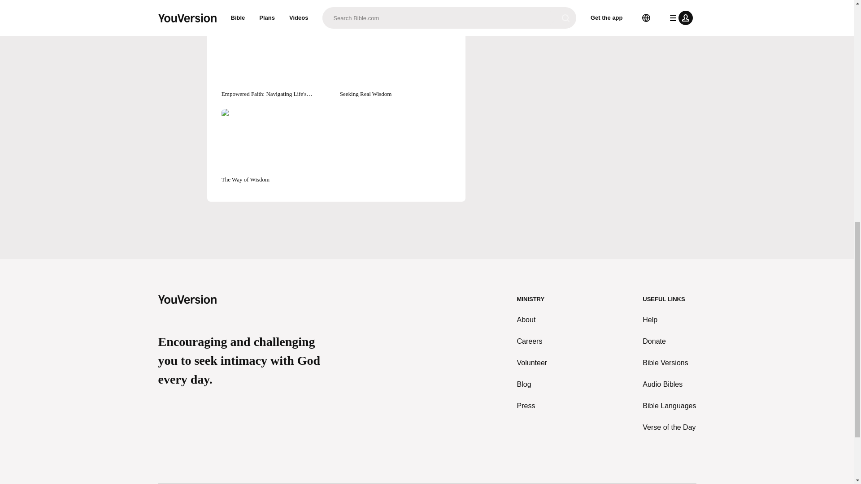 The width and height of the screenshot is (861, 484). Describe the element at coordinates (669, 406) in the screenshot. I see `Bible Languages` at that location.